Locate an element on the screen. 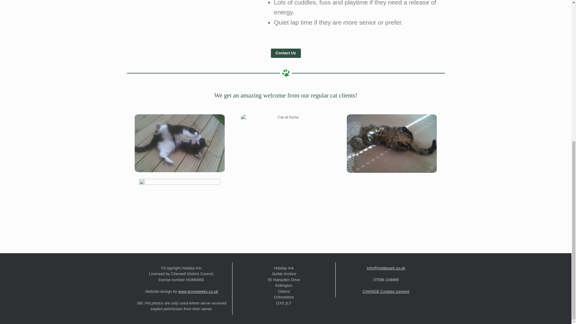  Call Holiday Ark is located at coordinates (386, 280).